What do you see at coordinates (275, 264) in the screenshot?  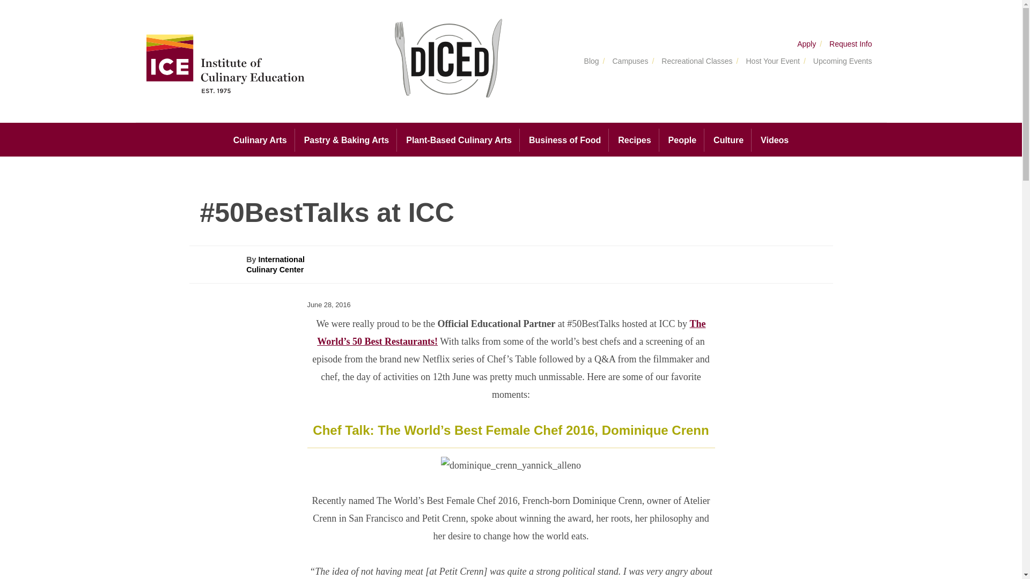 I see `International Culinary Center` at bounding box center [275, 264].